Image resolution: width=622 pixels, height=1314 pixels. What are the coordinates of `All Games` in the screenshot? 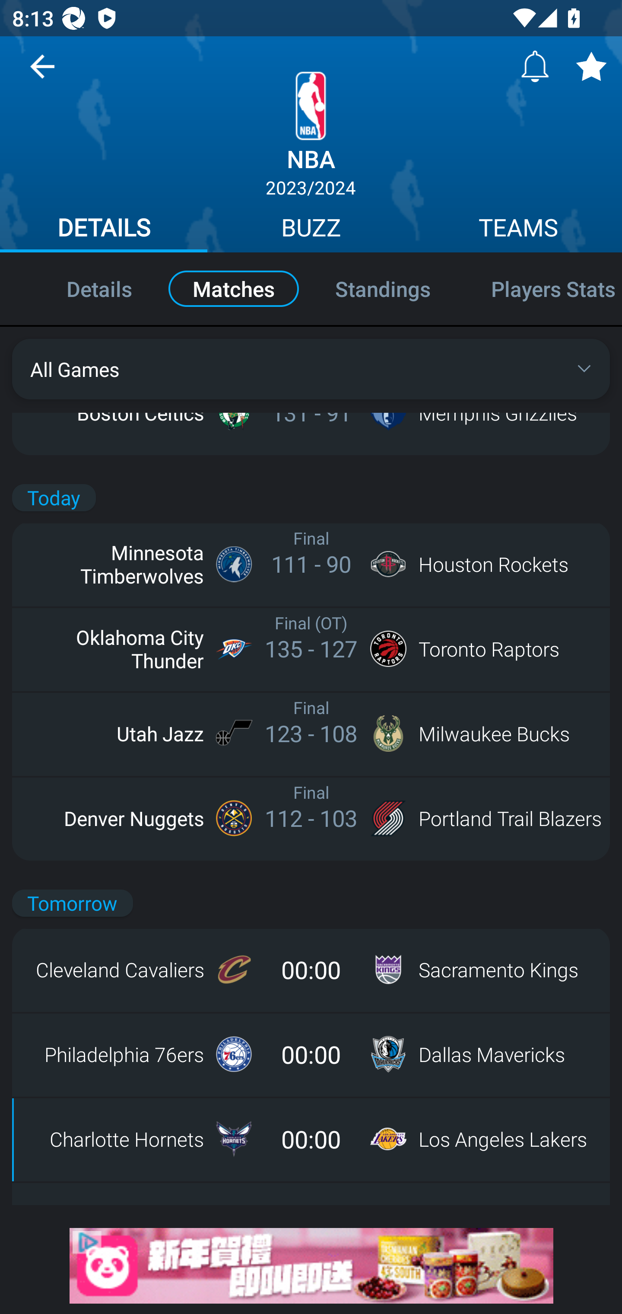 It's located at (311, 369).